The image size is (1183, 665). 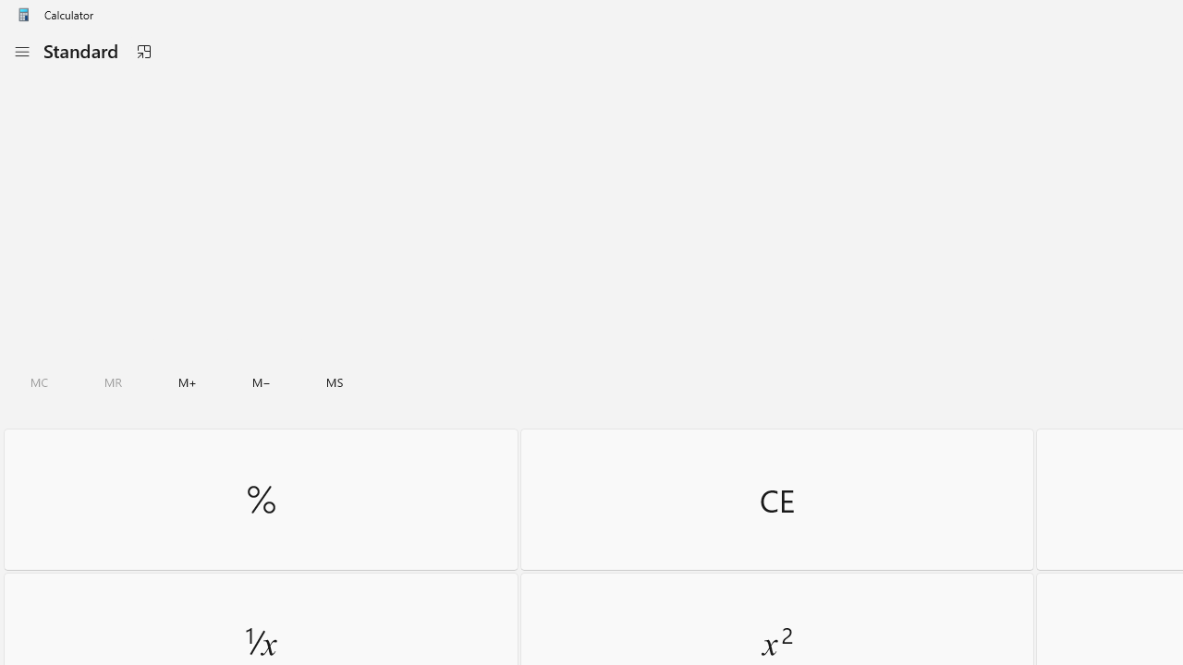 I want to click on Memory subtract, so click(x=262, y=382).